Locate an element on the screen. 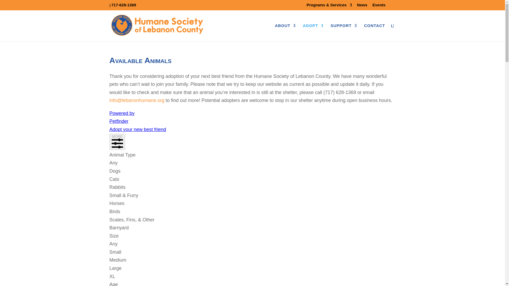 The height and width of the screenshot is (286, 509). Events is located at coordinates (379, 6).